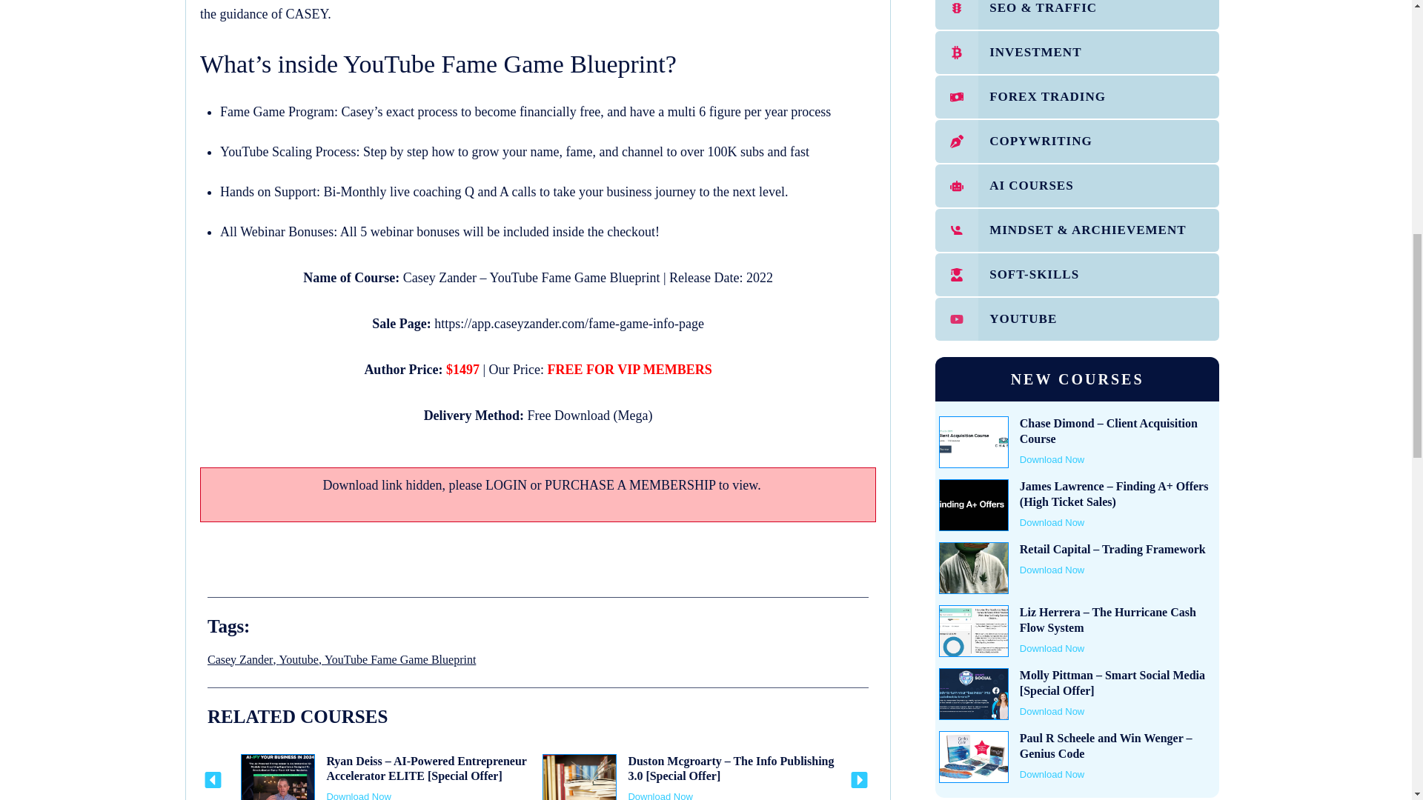  Describe the element at coordinates (357, 796) in the screenshot. I see `Download Now` at that location.